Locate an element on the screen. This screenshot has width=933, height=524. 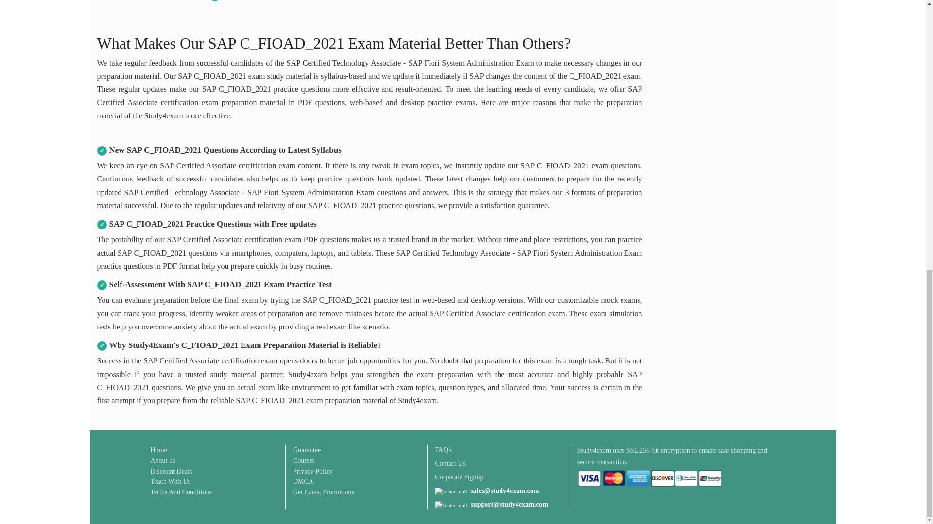
Guarantee is located at coordinates (307, 450).